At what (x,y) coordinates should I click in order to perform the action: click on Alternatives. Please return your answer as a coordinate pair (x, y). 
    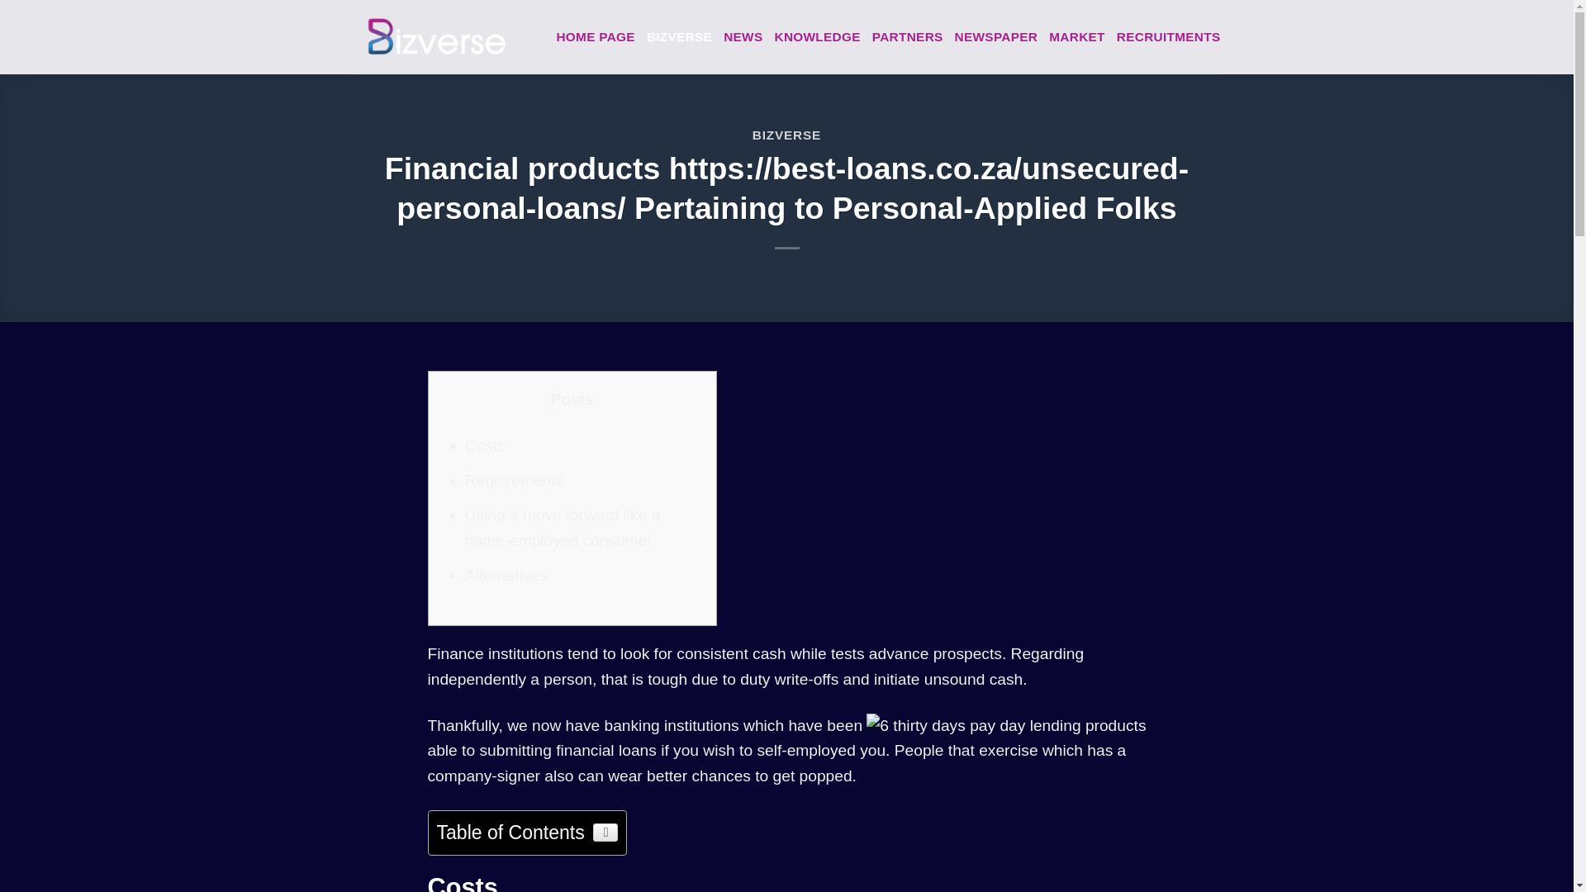
    Looking at the image, I should click on (506, 575).